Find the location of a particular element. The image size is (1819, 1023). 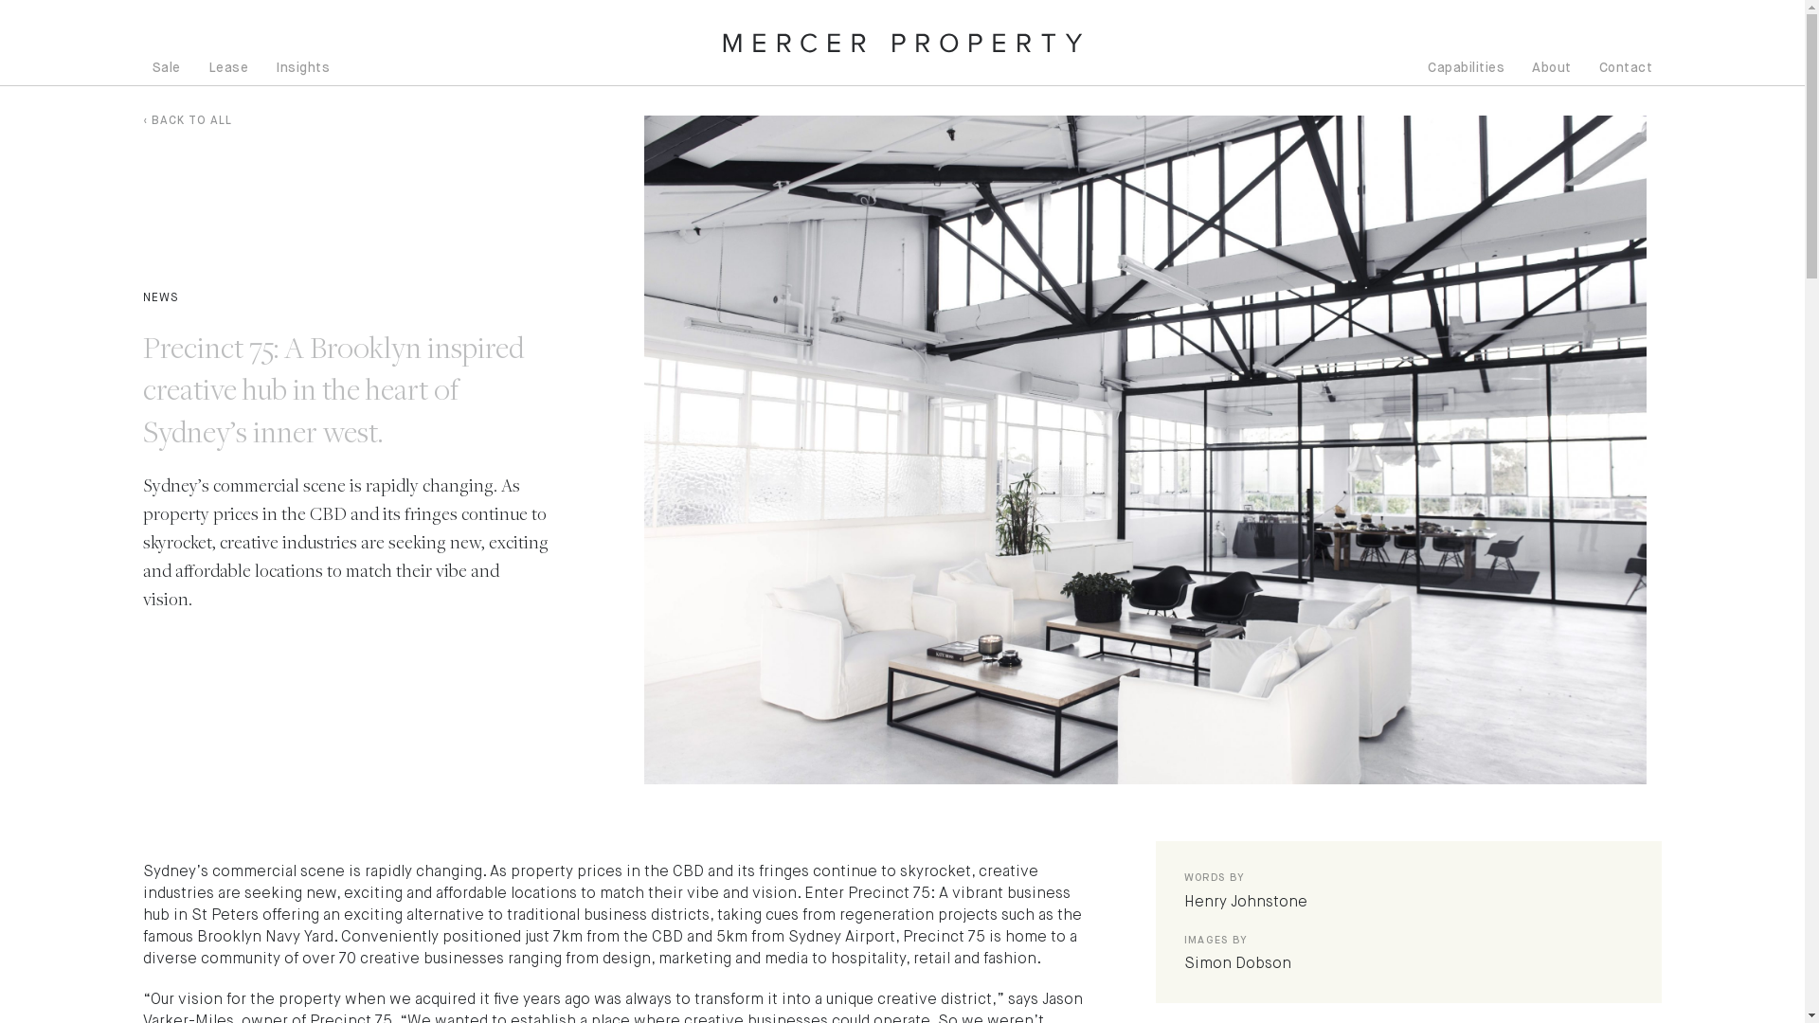

About is located at coordinates (1552, 66).